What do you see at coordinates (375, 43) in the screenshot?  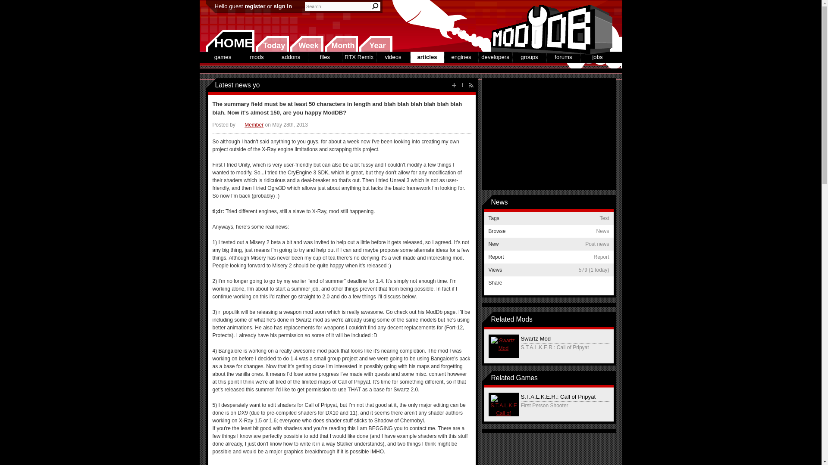 I see `New this year` at bounding box center [375, 43].